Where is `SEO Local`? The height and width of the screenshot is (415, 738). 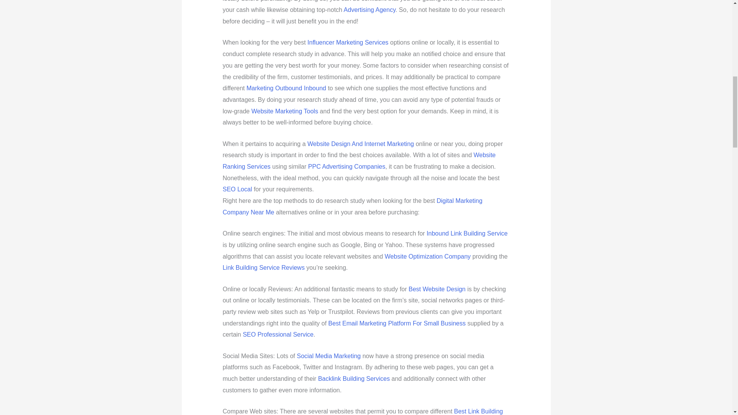
SEO Local is located at coordinates (237, 189).